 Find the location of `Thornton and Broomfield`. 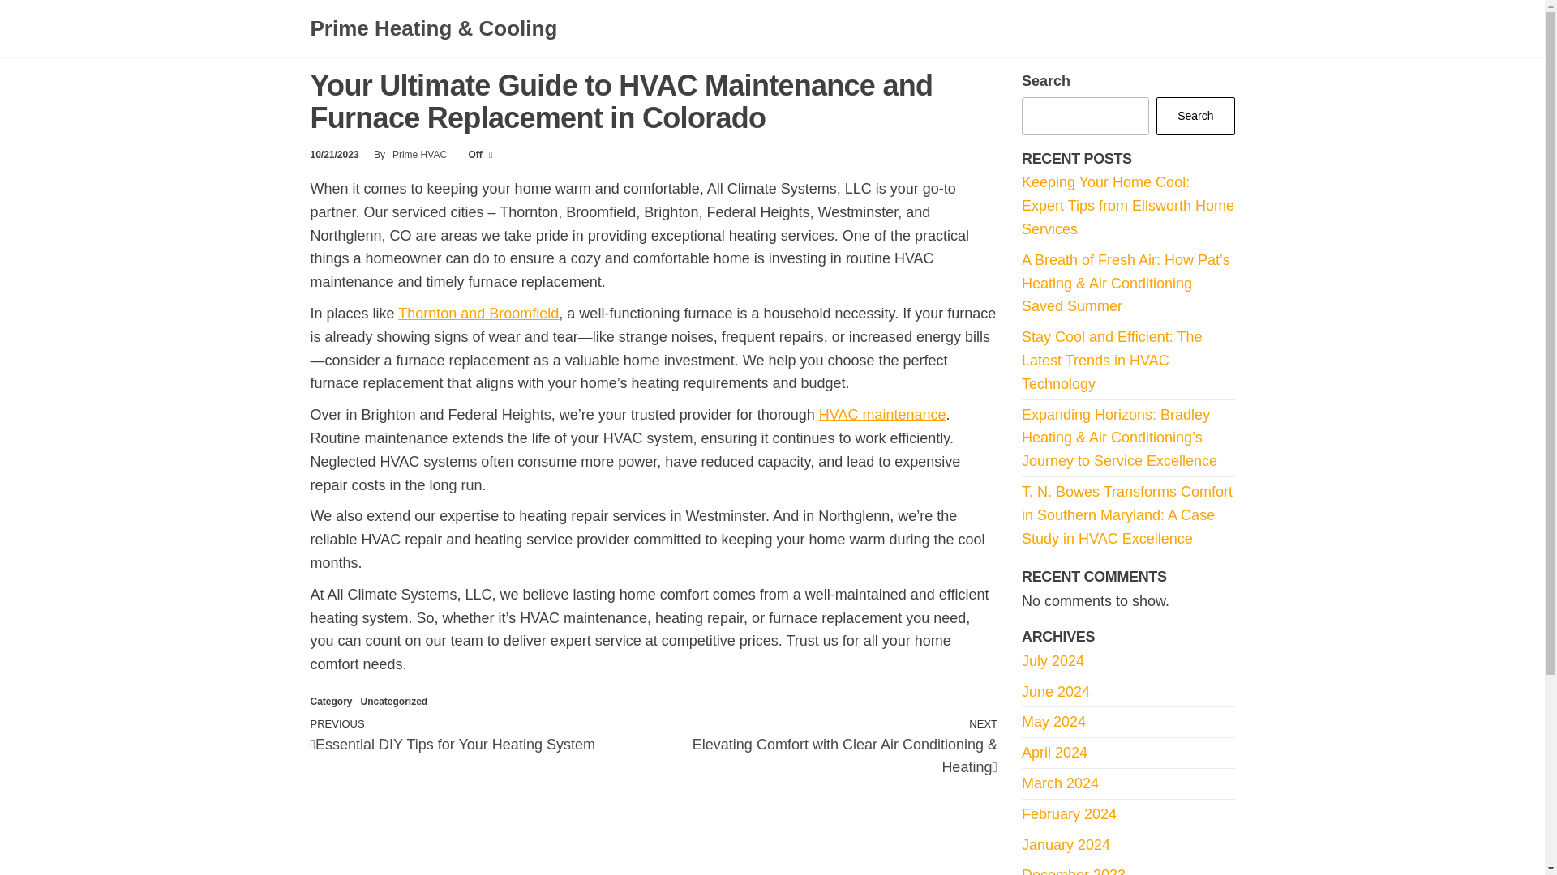

Thornton and Broomfield is located at coordinates (478, 313).